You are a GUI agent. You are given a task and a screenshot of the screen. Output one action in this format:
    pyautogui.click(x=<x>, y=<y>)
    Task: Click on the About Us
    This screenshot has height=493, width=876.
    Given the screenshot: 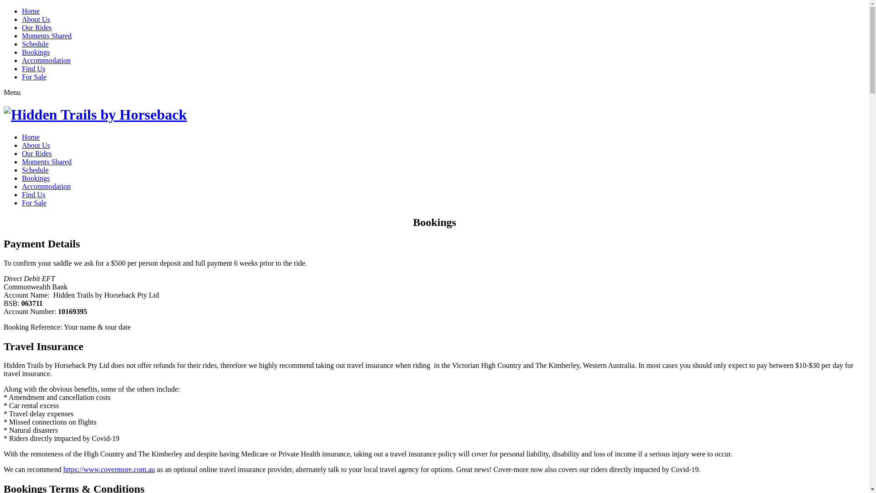 What is the action you would take?
    pyautogui.click(x=36, y=19)
    